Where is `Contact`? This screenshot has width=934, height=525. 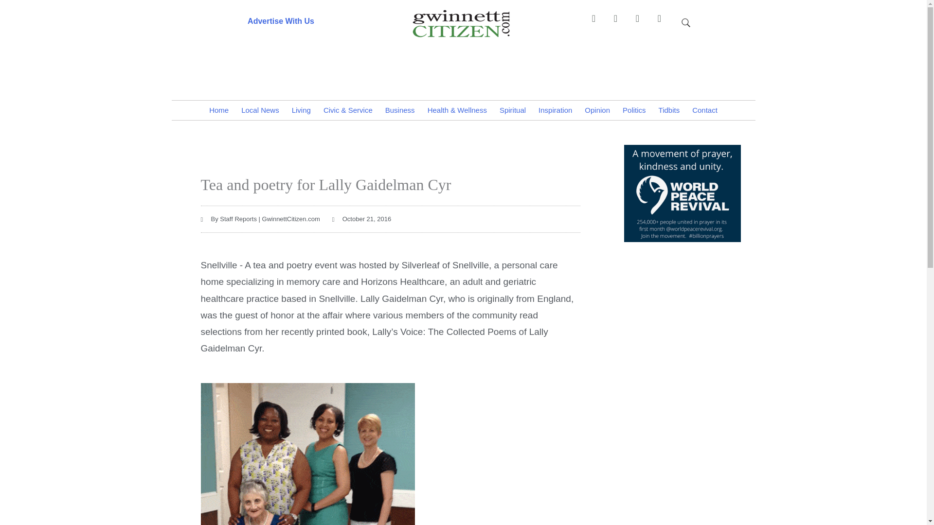 Contact is located at coordinates (704, 110).